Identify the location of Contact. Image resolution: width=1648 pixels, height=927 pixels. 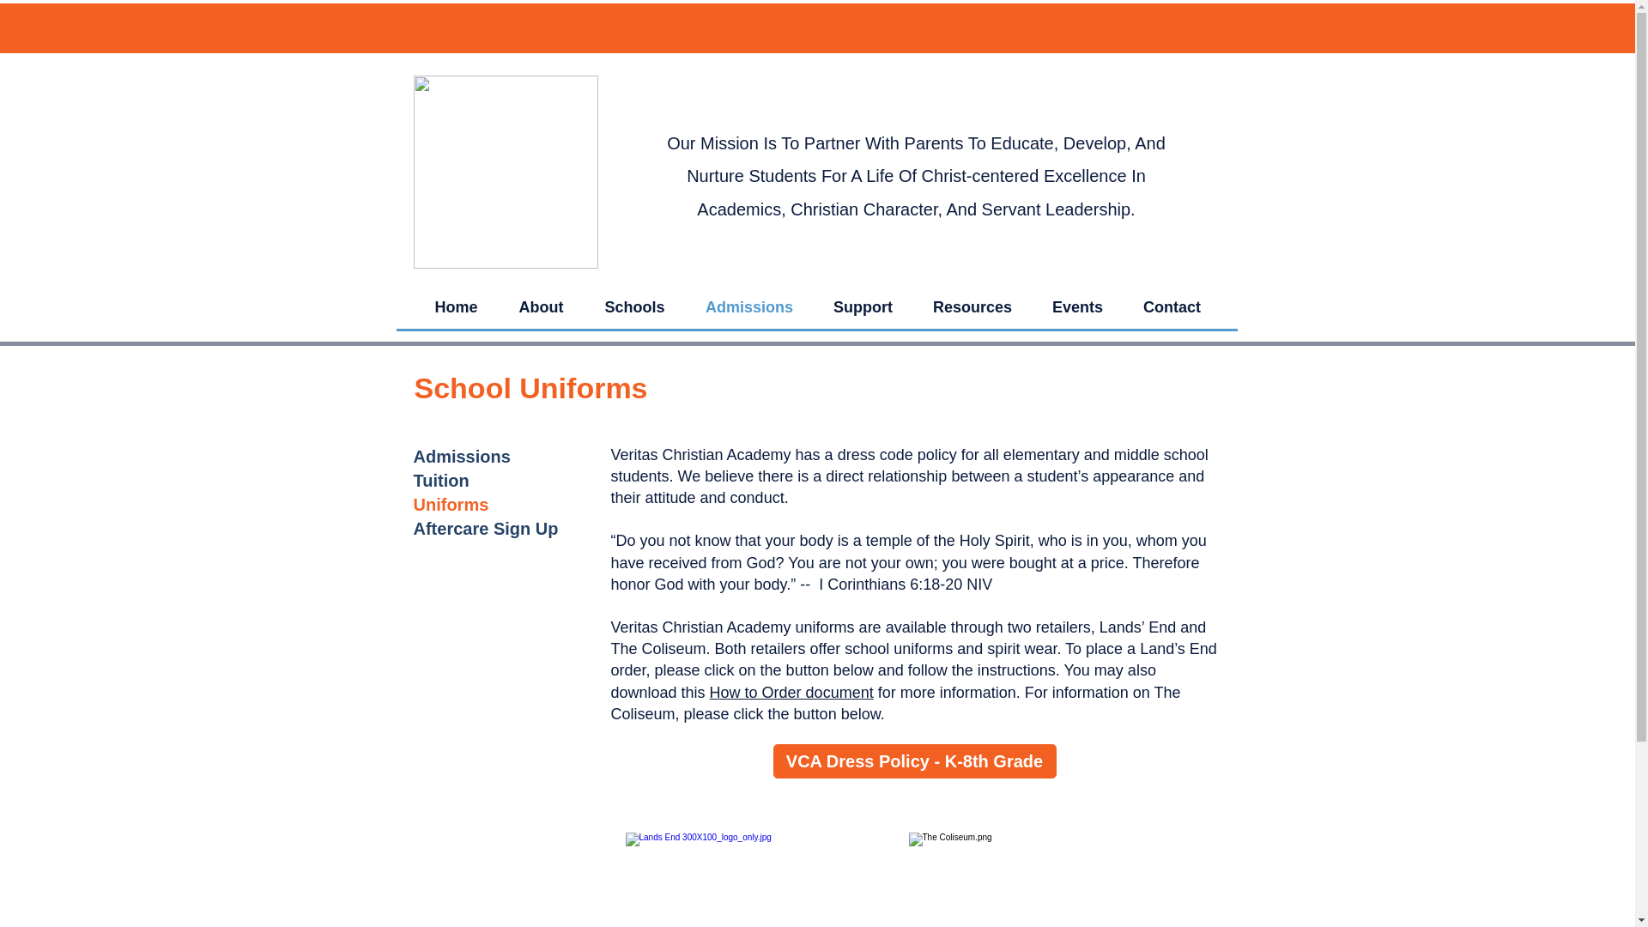
(1171, 307).